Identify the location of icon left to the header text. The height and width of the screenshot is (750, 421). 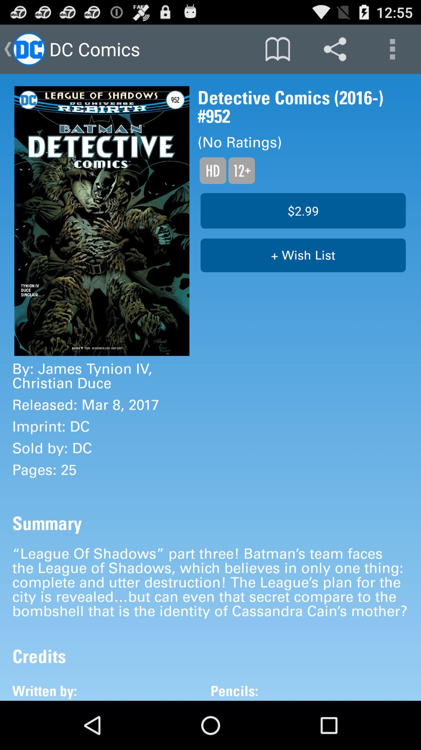
(29, 49).